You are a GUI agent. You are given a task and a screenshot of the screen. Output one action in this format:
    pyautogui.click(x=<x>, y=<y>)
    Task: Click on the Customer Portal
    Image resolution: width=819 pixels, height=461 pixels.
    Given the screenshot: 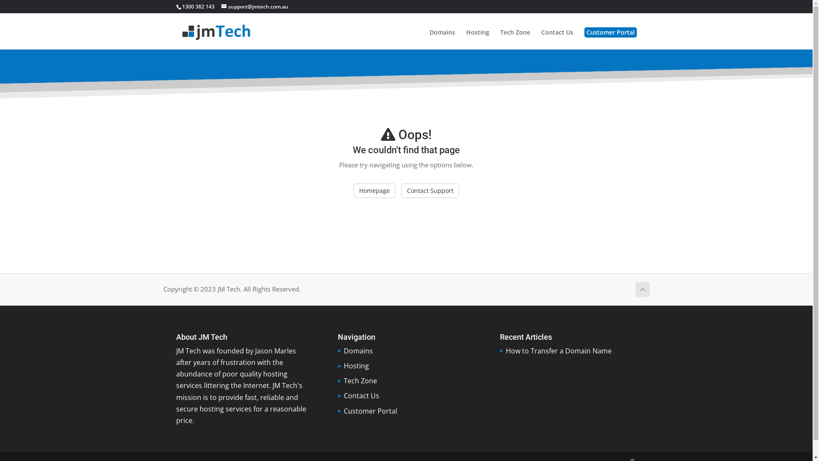 What is the action you would take?
    pyautogui.click(x=370, y=411)
    